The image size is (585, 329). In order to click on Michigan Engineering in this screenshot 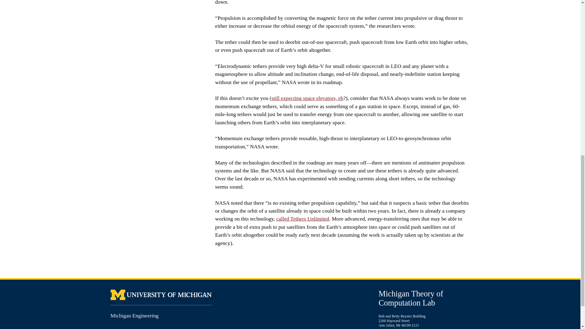, I will do `click(134, 316)`.